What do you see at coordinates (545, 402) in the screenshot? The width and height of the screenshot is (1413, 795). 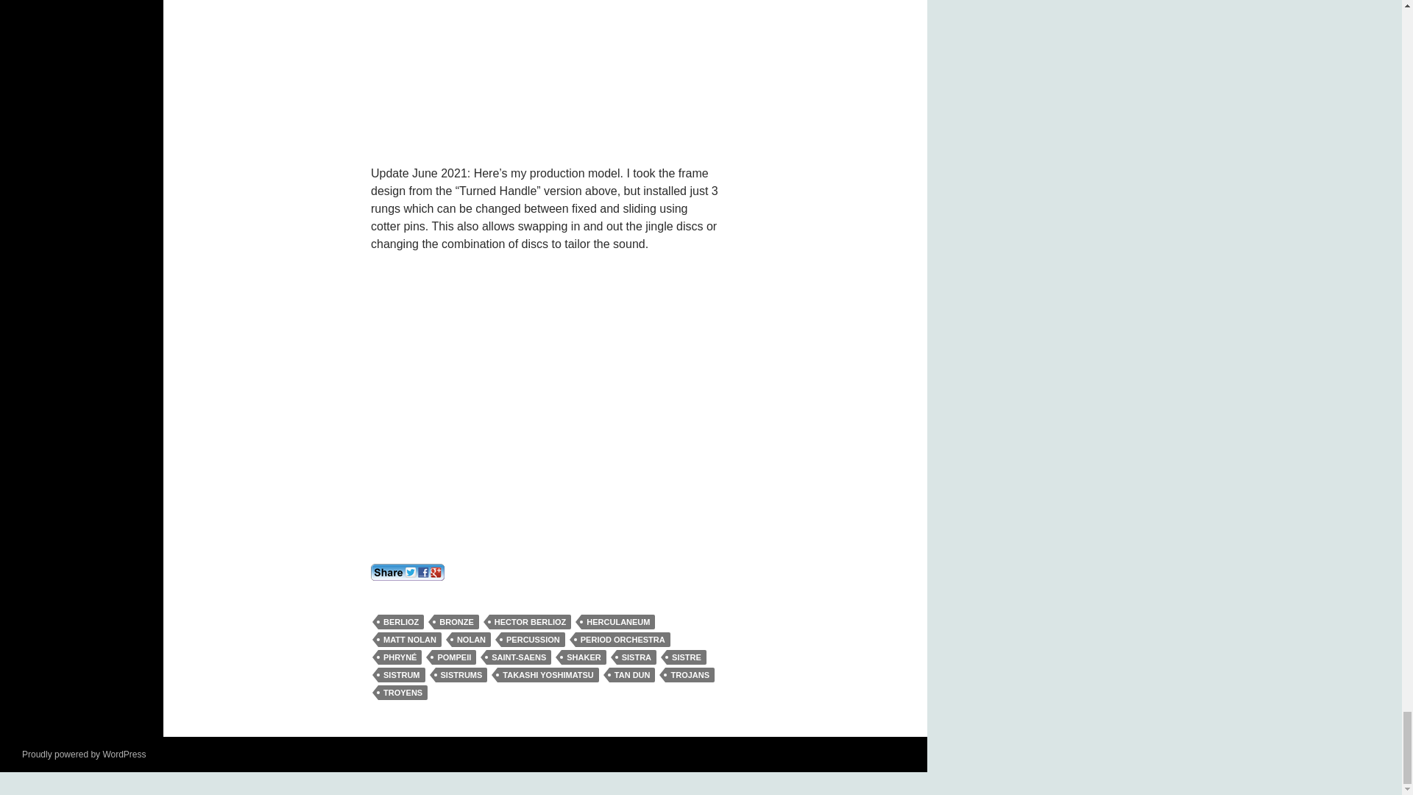 I see `Multi-timbral Ancient Roman style Sistrum by Matt Nolan` at bounding box center [545, 402].